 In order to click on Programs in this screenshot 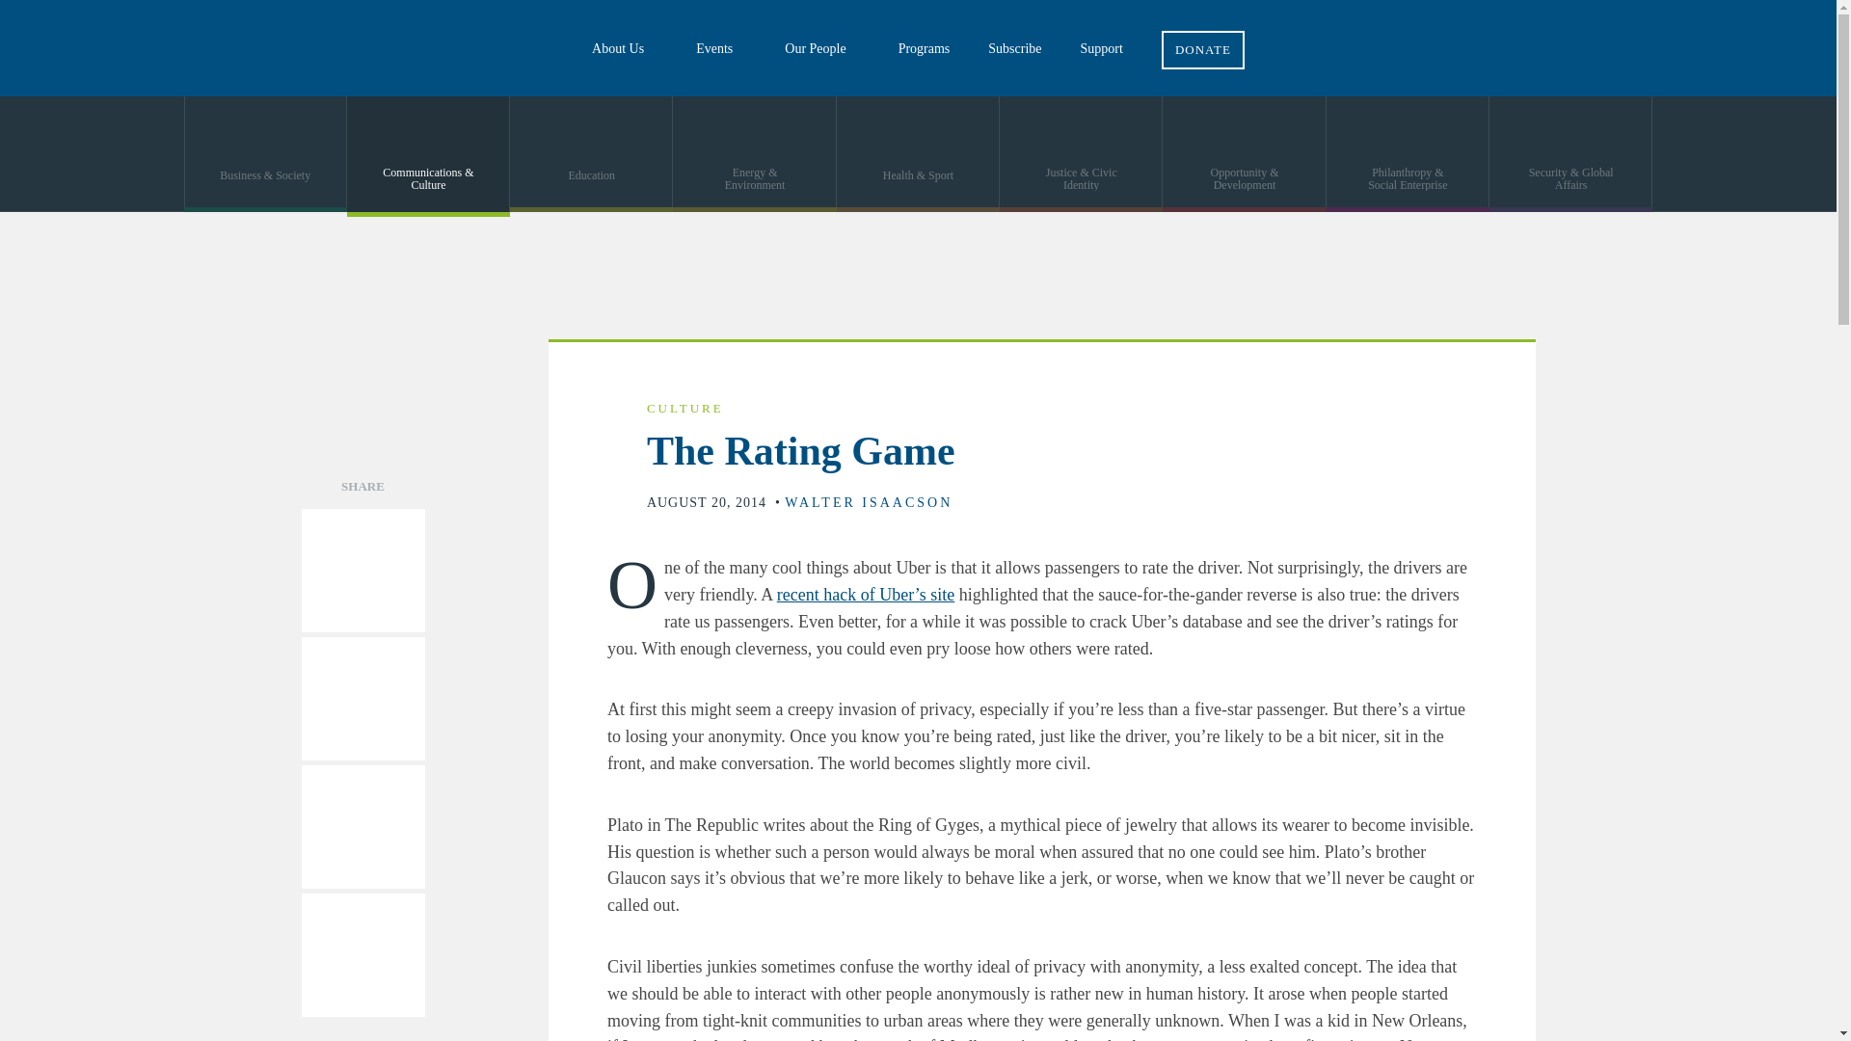, I will do `click(925, 48)`.